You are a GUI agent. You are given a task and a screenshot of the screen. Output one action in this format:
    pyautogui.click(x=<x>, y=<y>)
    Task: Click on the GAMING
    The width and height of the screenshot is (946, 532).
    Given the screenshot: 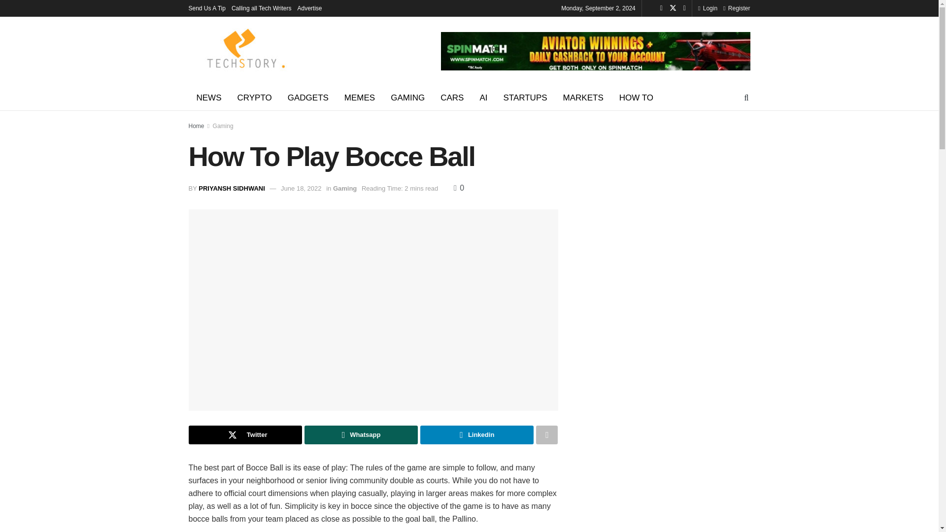 What is the action you would take?
    pyautogui.click(x=407, y=98)
    